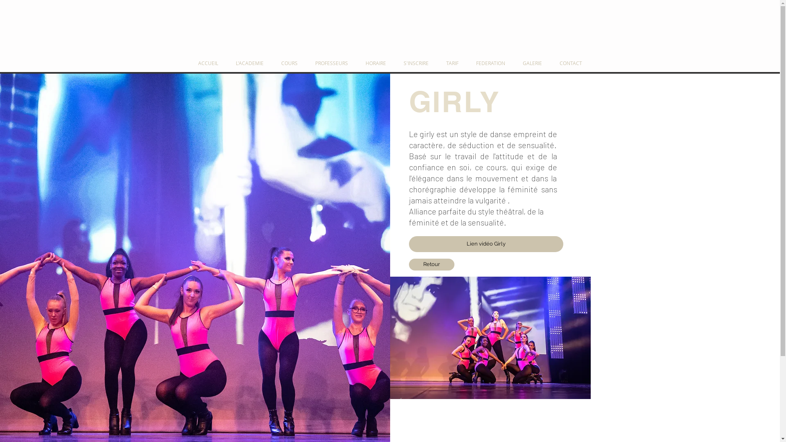 The image size is (786, 442). Describe the element at coordinates (416, 63) in the screenshot. I see `S'INSCRIRE` at that location.